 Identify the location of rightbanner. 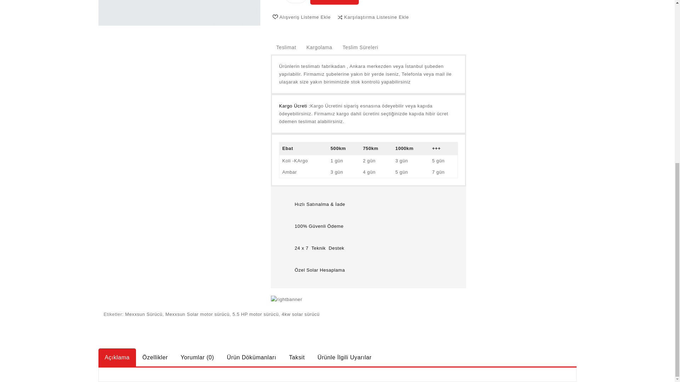
(286, 299).